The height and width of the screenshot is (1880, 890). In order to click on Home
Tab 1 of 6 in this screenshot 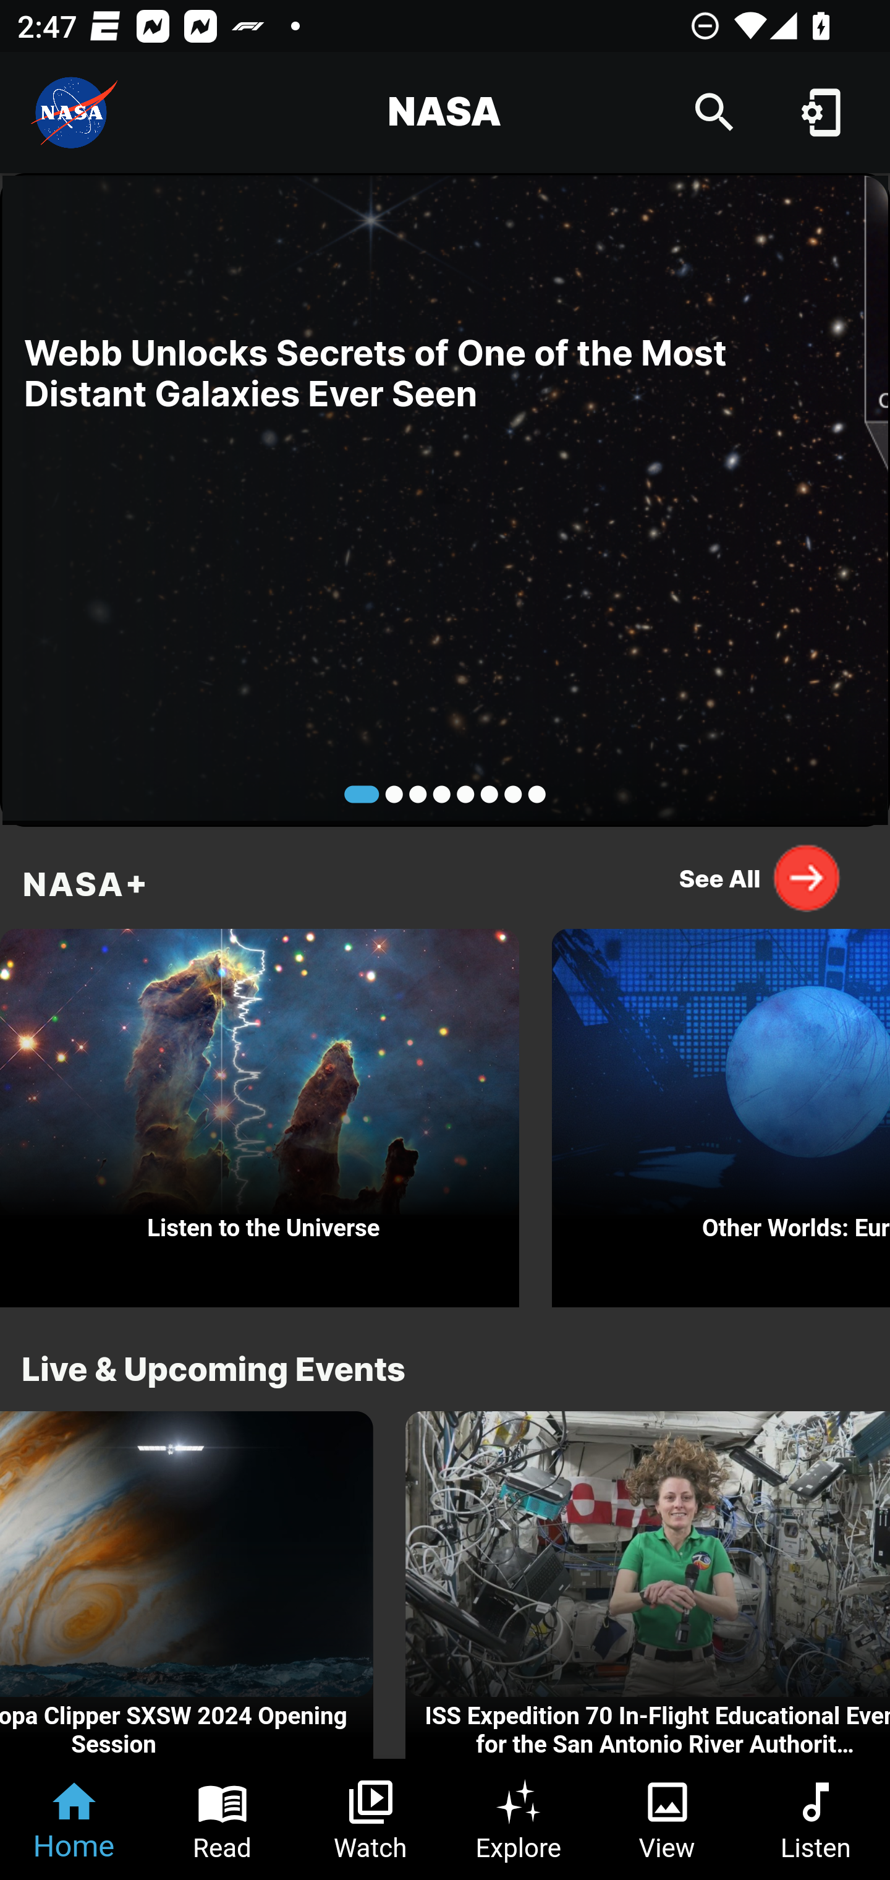, I will do `click(74, 1819)`.